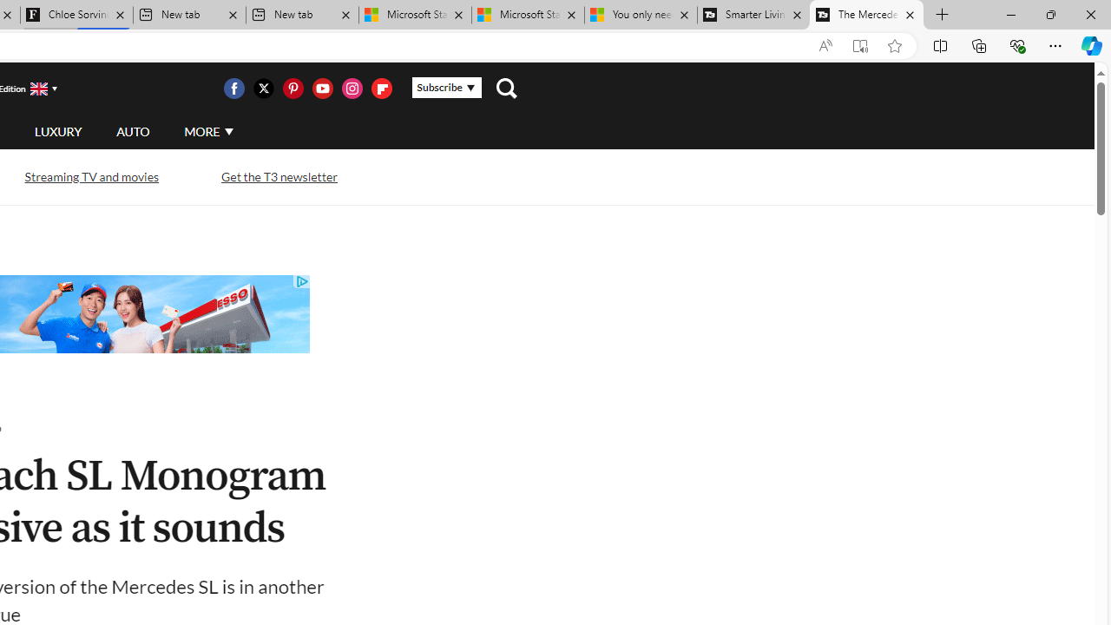  What do you see at coordinates (279, 175) in the screenshot?
I see `Get the T3 newsletter` at bounding box center [279, 175].